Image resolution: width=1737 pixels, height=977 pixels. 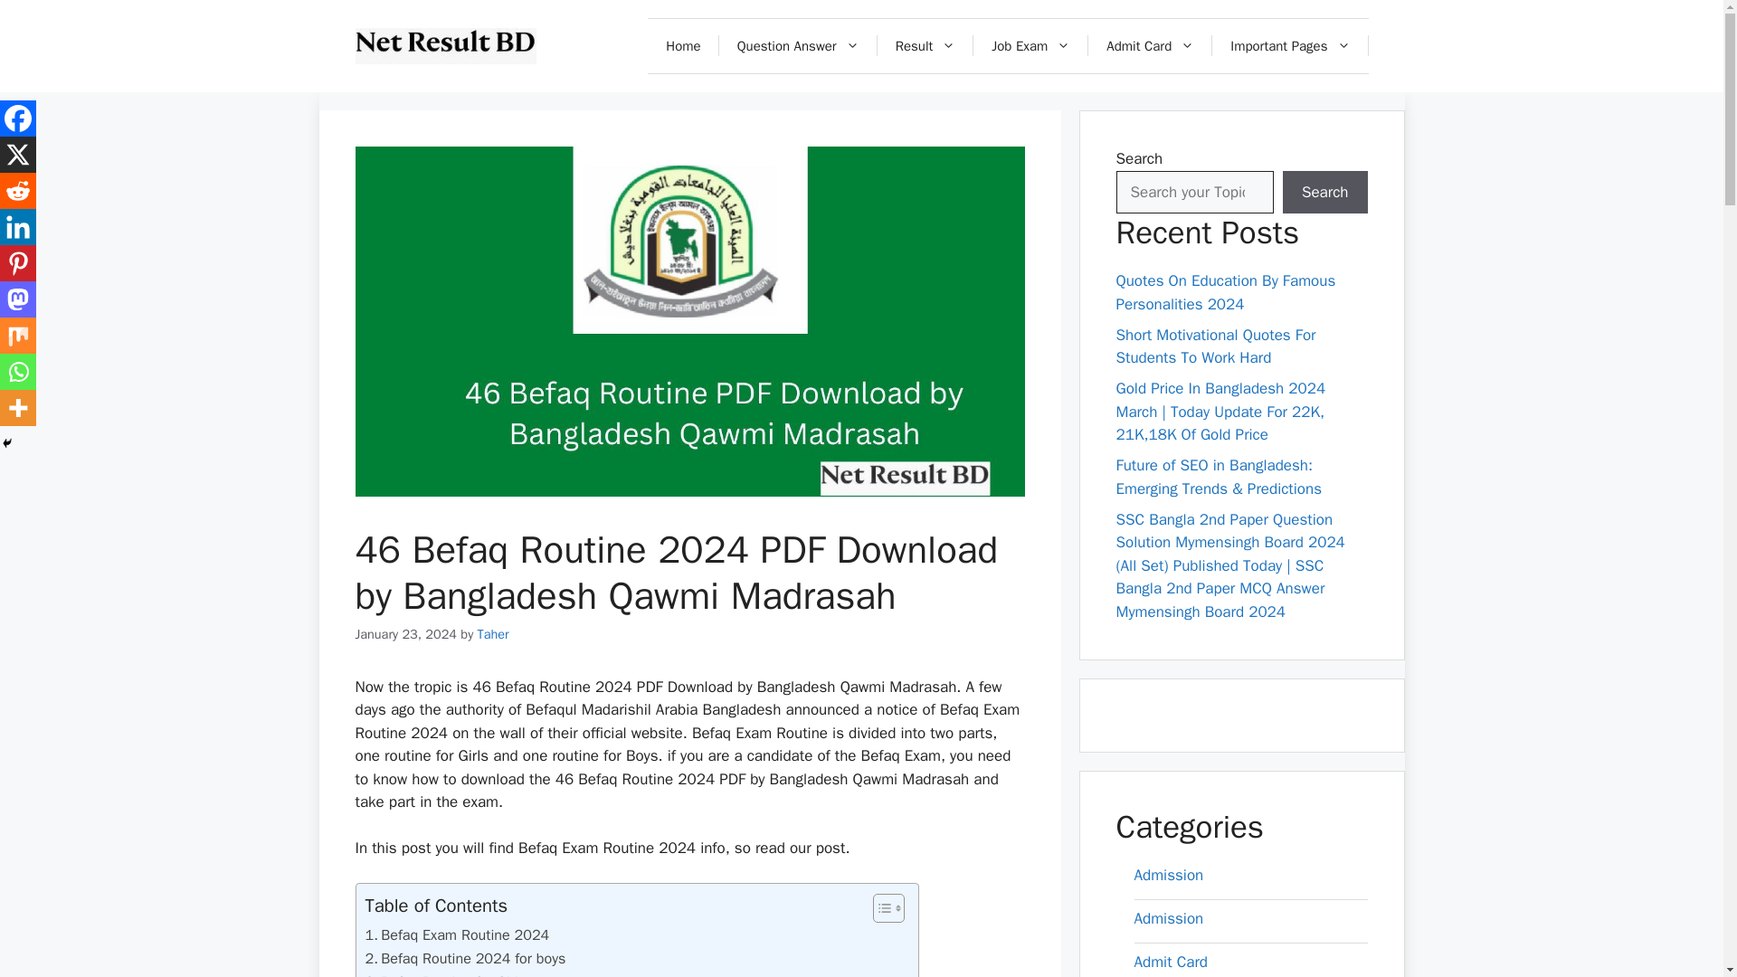 What do you see at coordinates (925, 45) in the screenshot?
I see `Result` at bounding box center [925, 45].